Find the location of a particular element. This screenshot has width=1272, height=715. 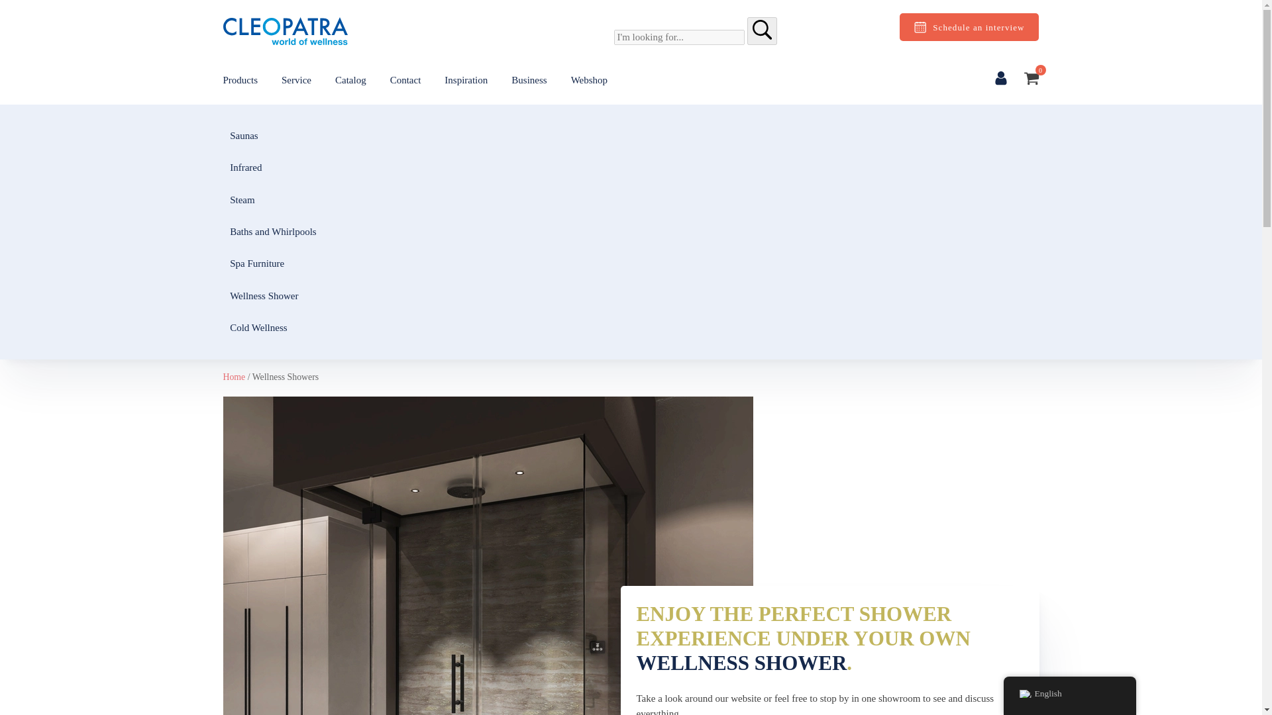

search is located at coordinates (762, 30).